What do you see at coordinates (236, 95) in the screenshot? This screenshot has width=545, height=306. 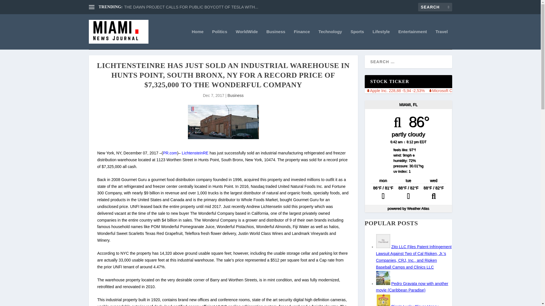 I see `Business` at bounding box center [236, 95].